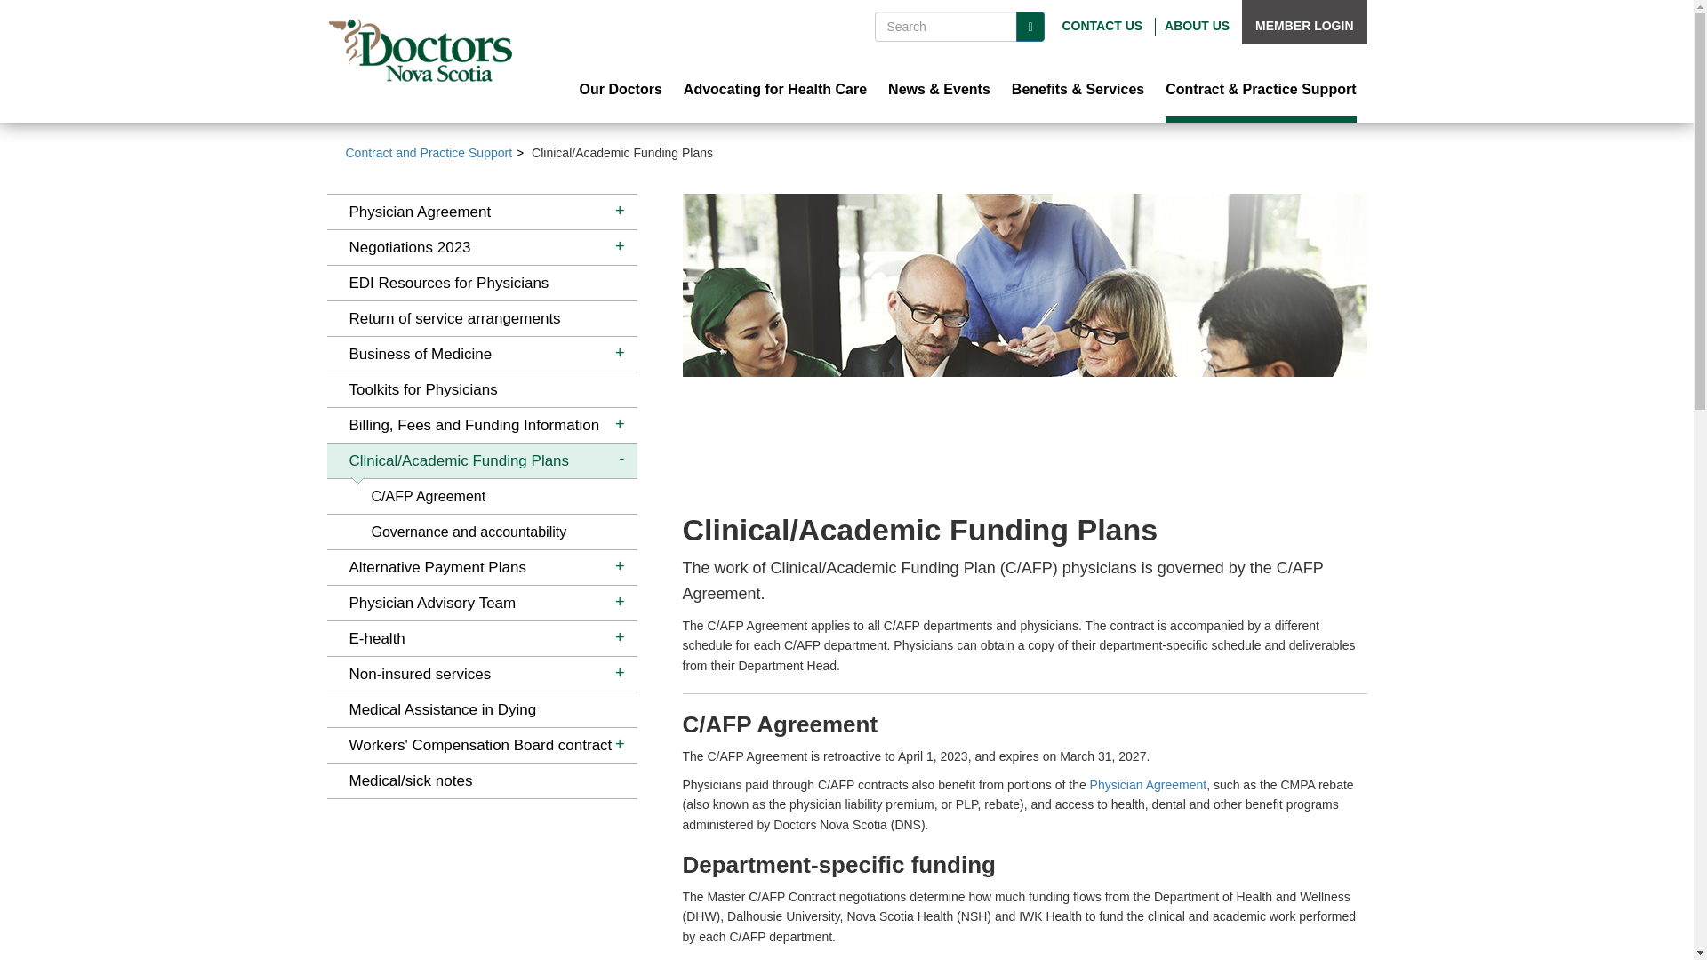  Describe the element at coordinates (1030, 27) in the screenshot. I see `Search` at that location.